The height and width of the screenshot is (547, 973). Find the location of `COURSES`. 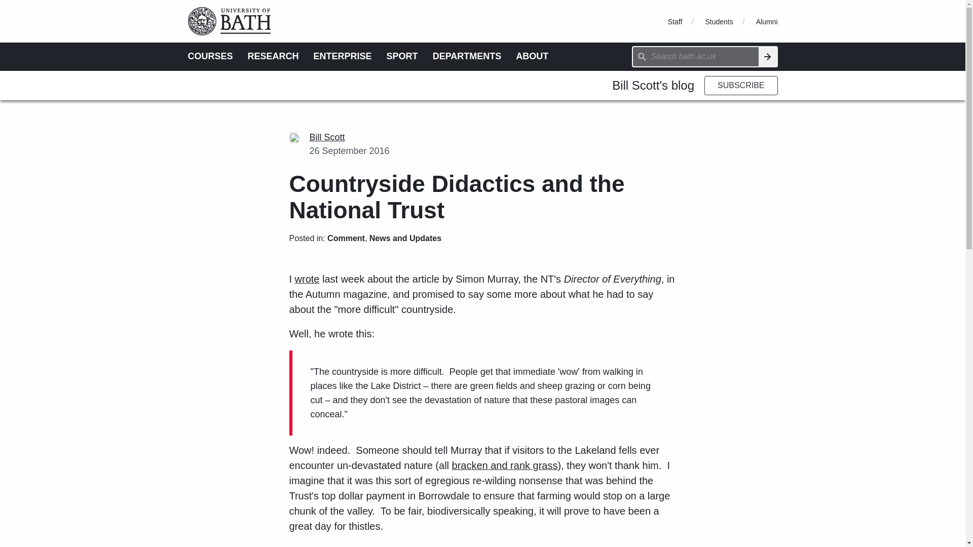

COURSES is located at coordinates (210, 56).